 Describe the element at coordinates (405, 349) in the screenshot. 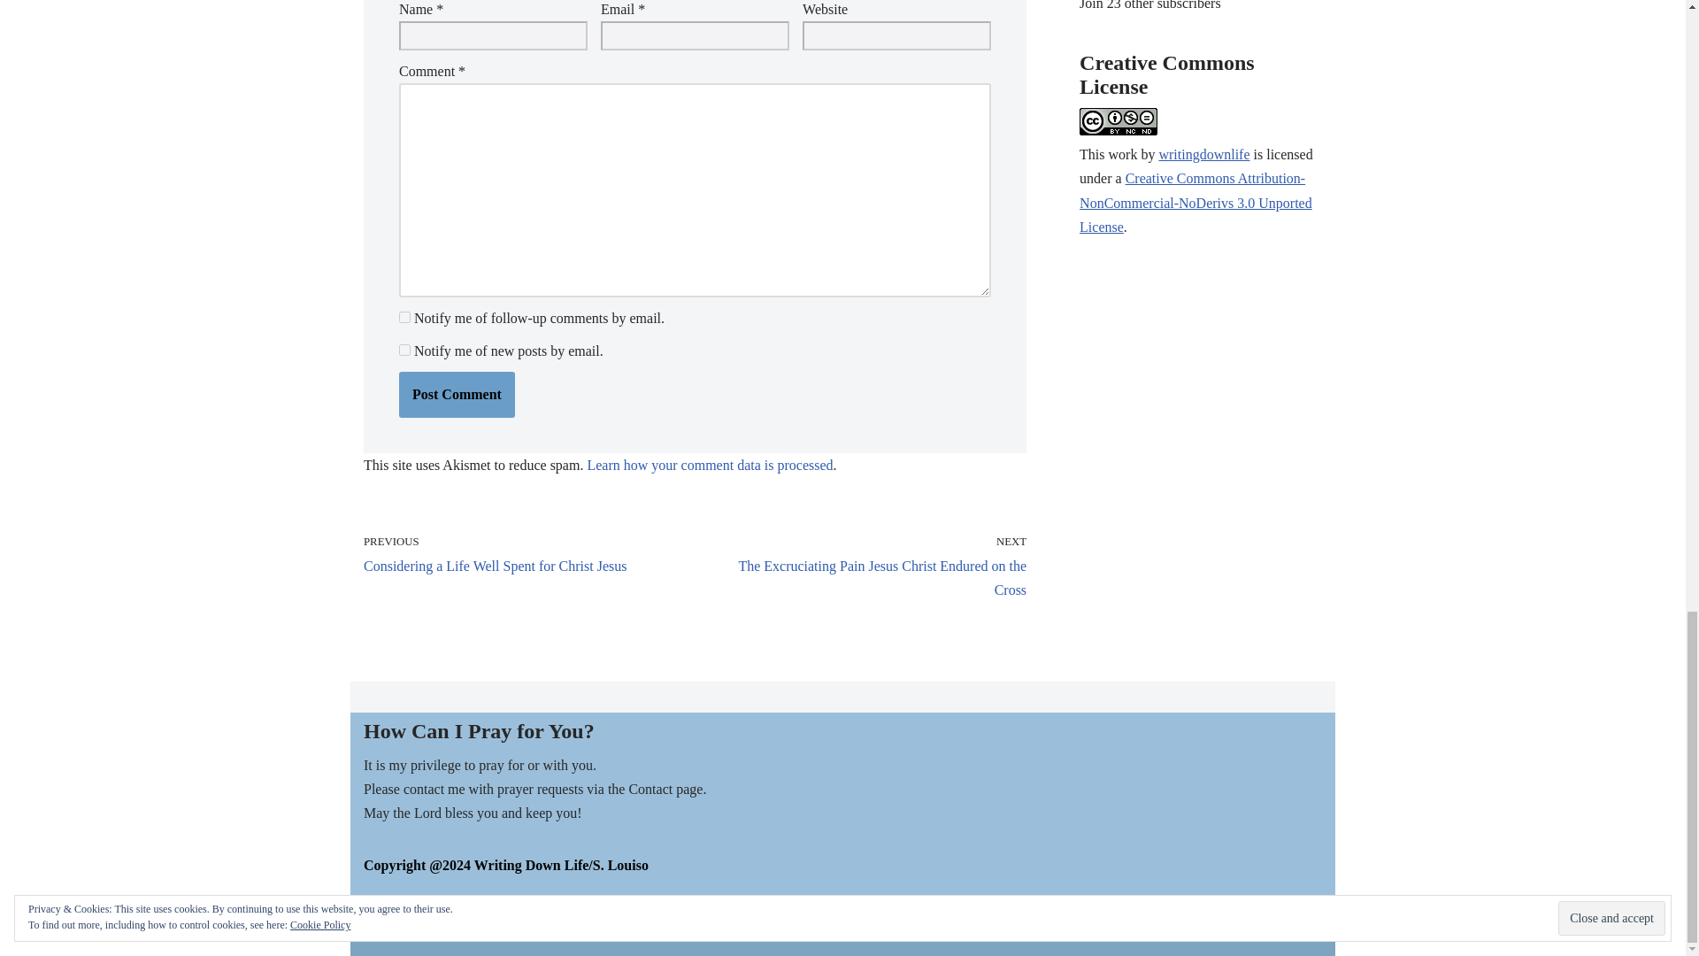

I see `subscribe` at that location.